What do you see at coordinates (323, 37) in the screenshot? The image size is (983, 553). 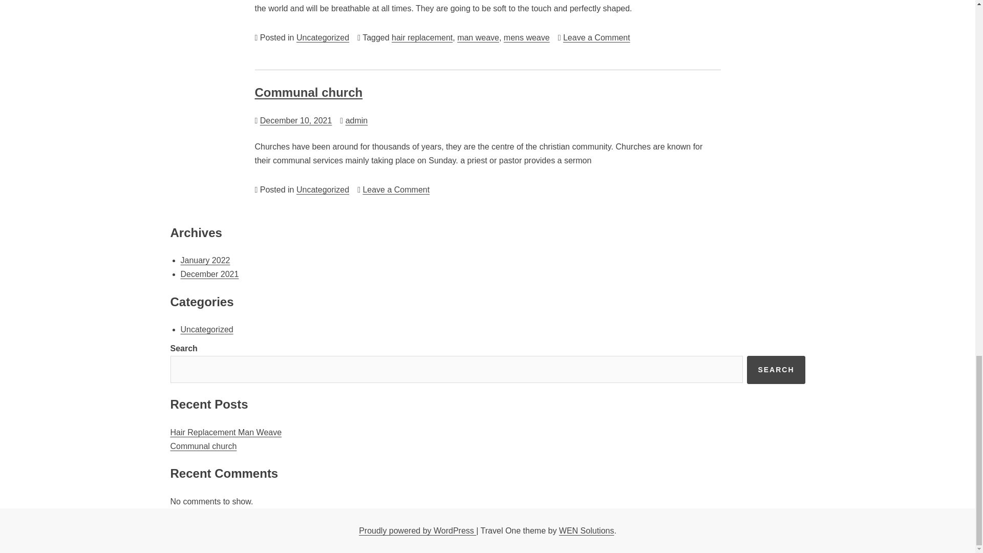 I see `Uncategorized` at bounding box center [323, 37].